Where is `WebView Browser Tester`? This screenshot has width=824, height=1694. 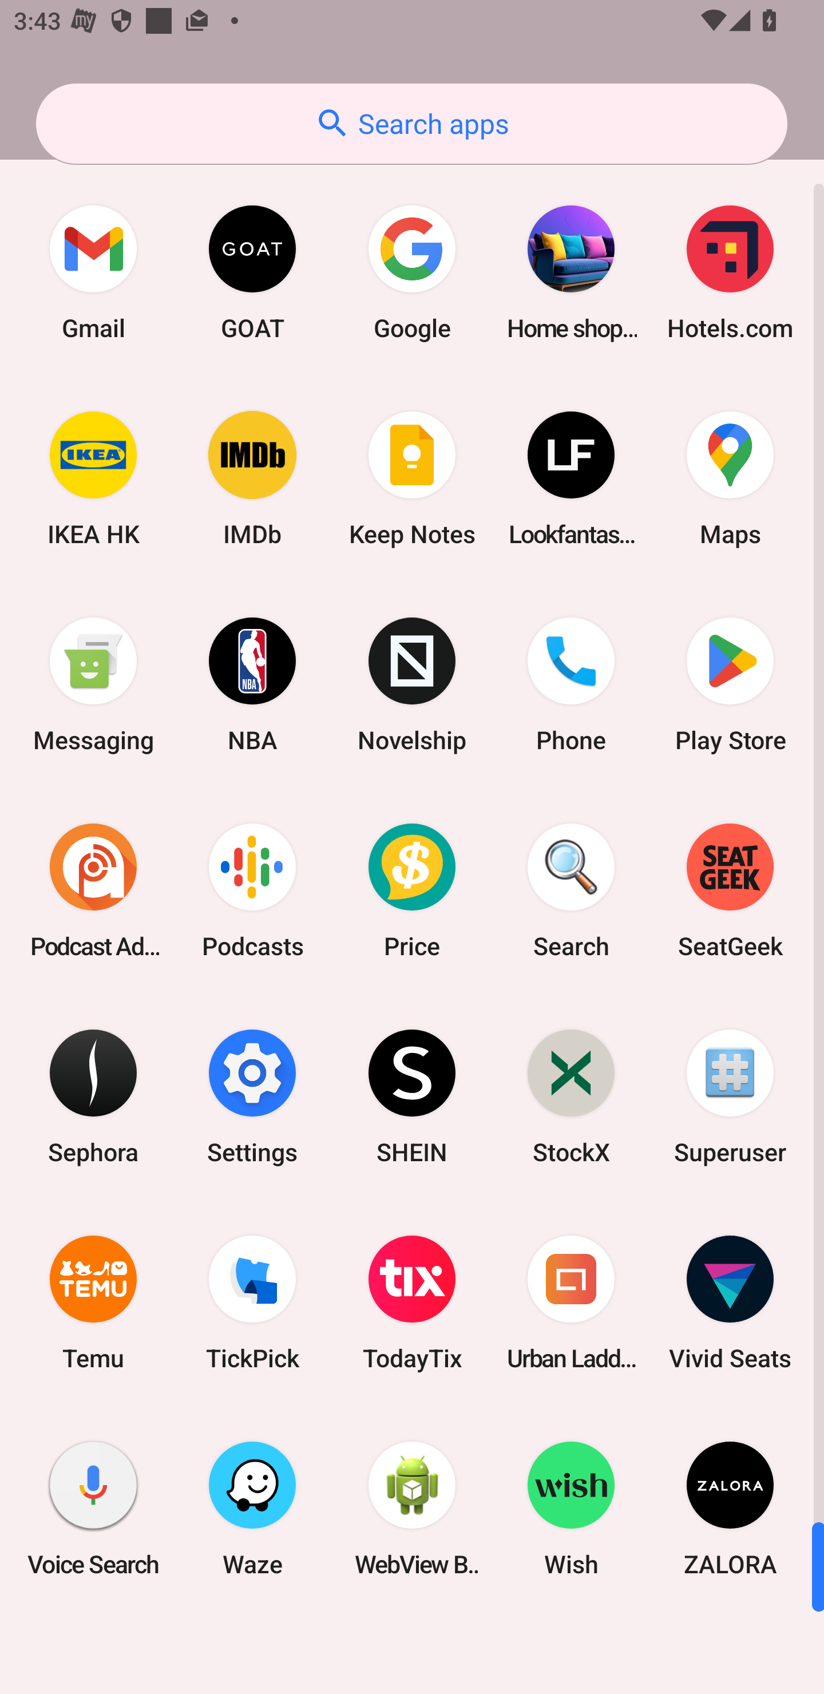 WebView Browser Tester is located at coordinates (412, 1508).